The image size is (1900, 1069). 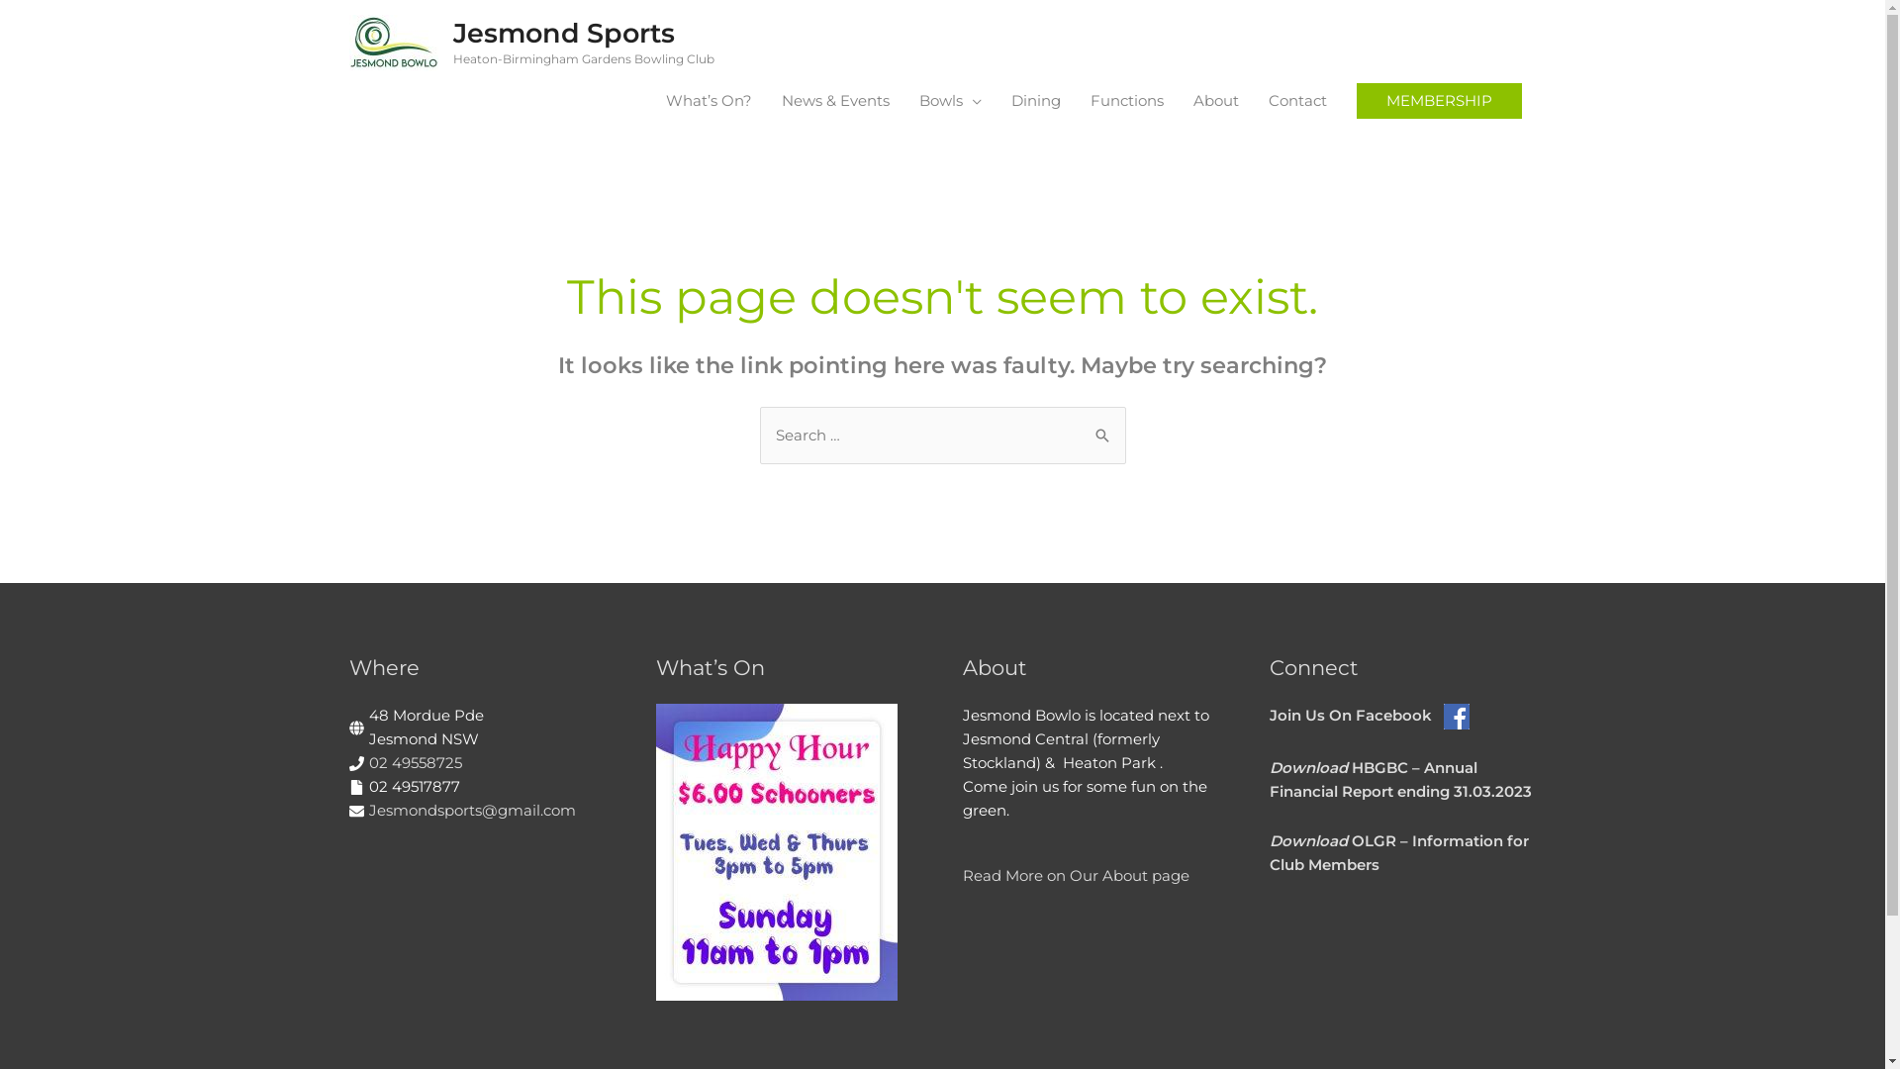 I want to click on Functions, so click(x=1126, y=101).